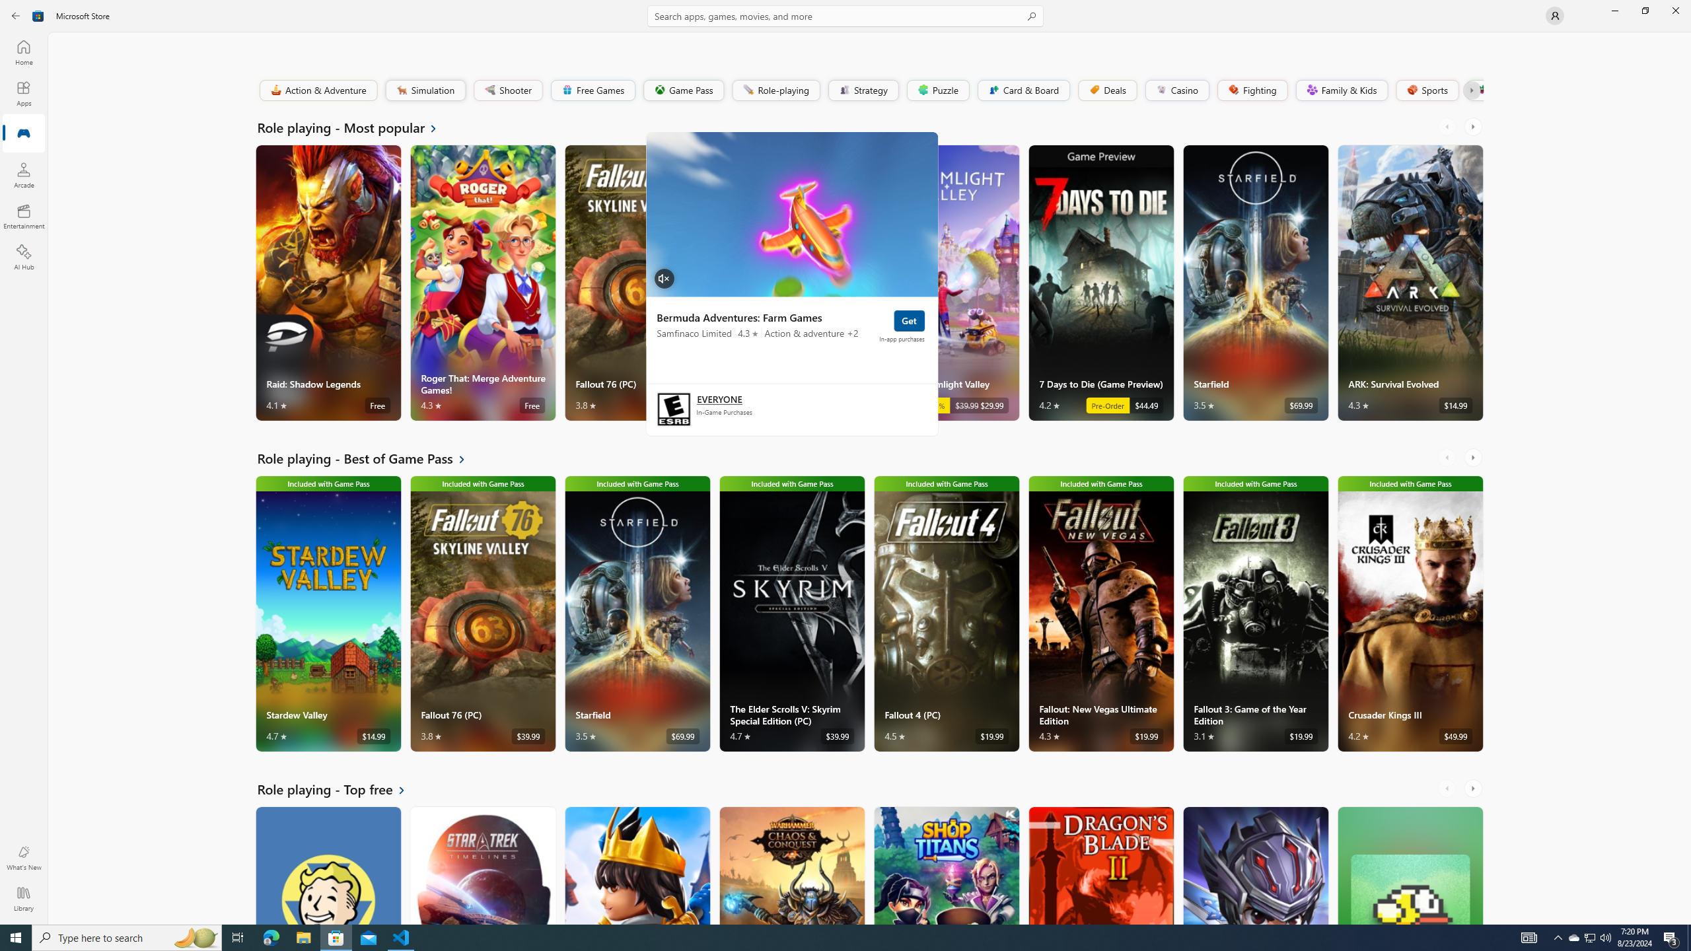 Image resolution: width=1691 pixels, height=951 pixels. Describe the element at coordinates (665, 277) in the screenshot. I see `Mute` at that location.